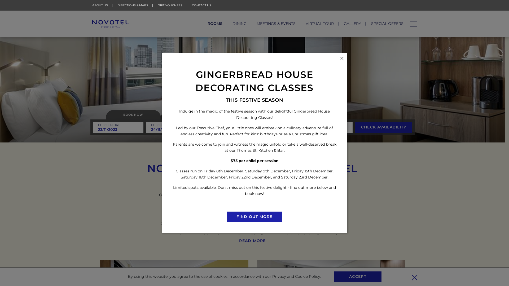 The height and width of the screenshot is (286, 509). Describe the element at coordinates (320, 24) in the screenshot. I see `VIRTUAL TOUR` at that location.